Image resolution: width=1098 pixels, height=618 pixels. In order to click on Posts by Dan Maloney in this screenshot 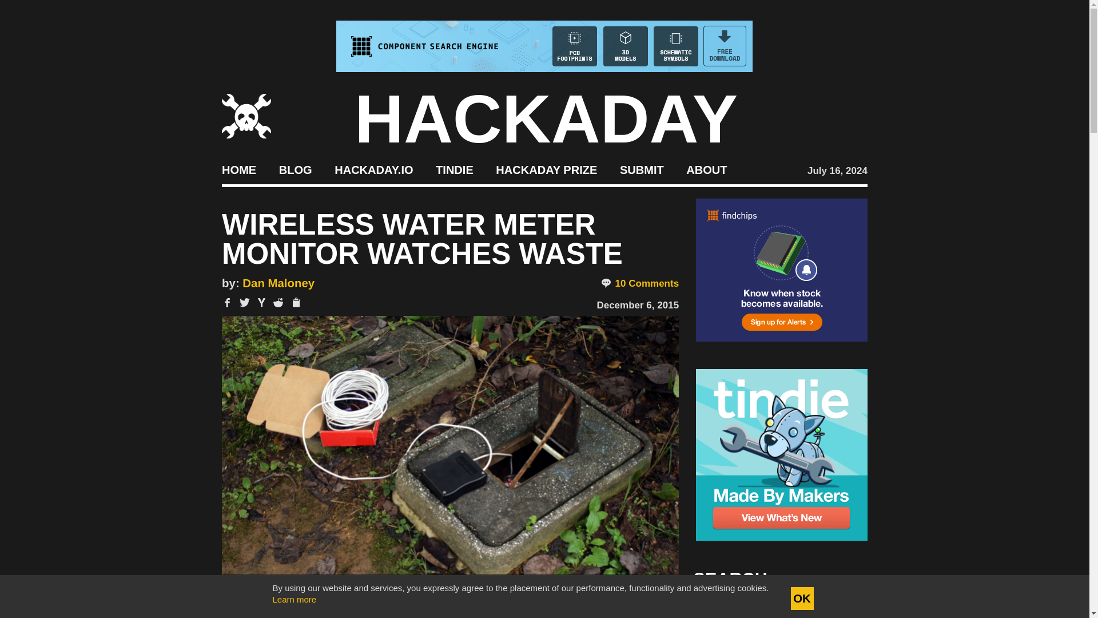, I will do `click(278, 283)`.